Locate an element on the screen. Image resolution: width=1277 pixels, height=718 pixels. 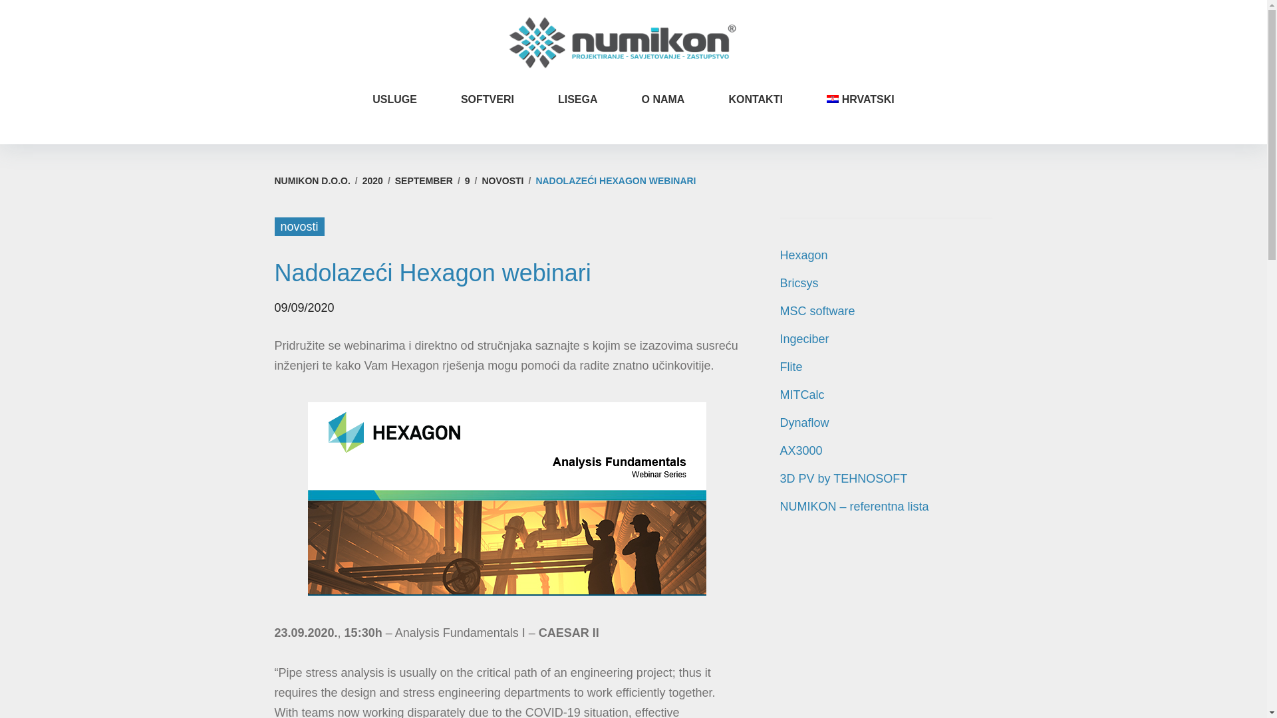
USLUGE is located at coordinates (394, 99).